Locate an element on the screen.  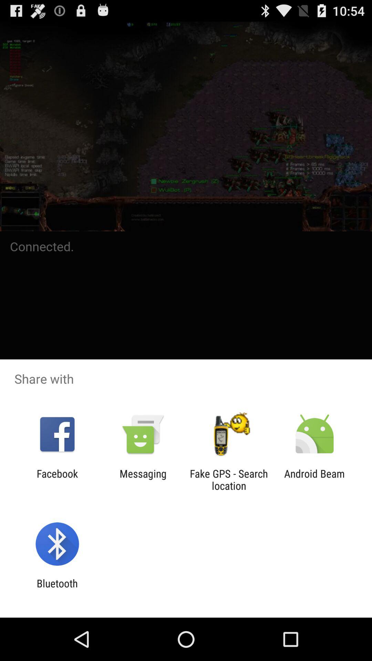
flip until the android beam is located at coordinates (314, 480).